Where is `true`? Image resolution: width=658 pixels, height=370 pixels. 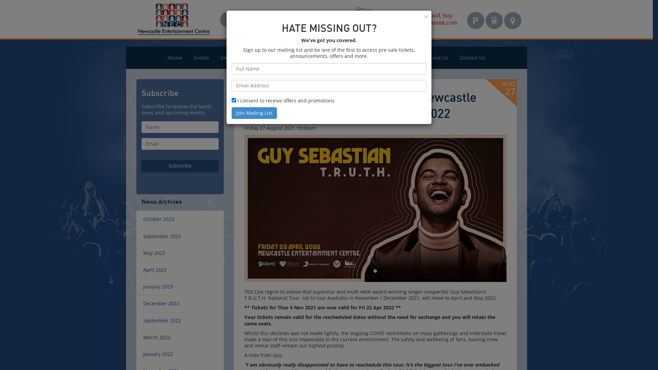
true is located at coordinates (234, 100).